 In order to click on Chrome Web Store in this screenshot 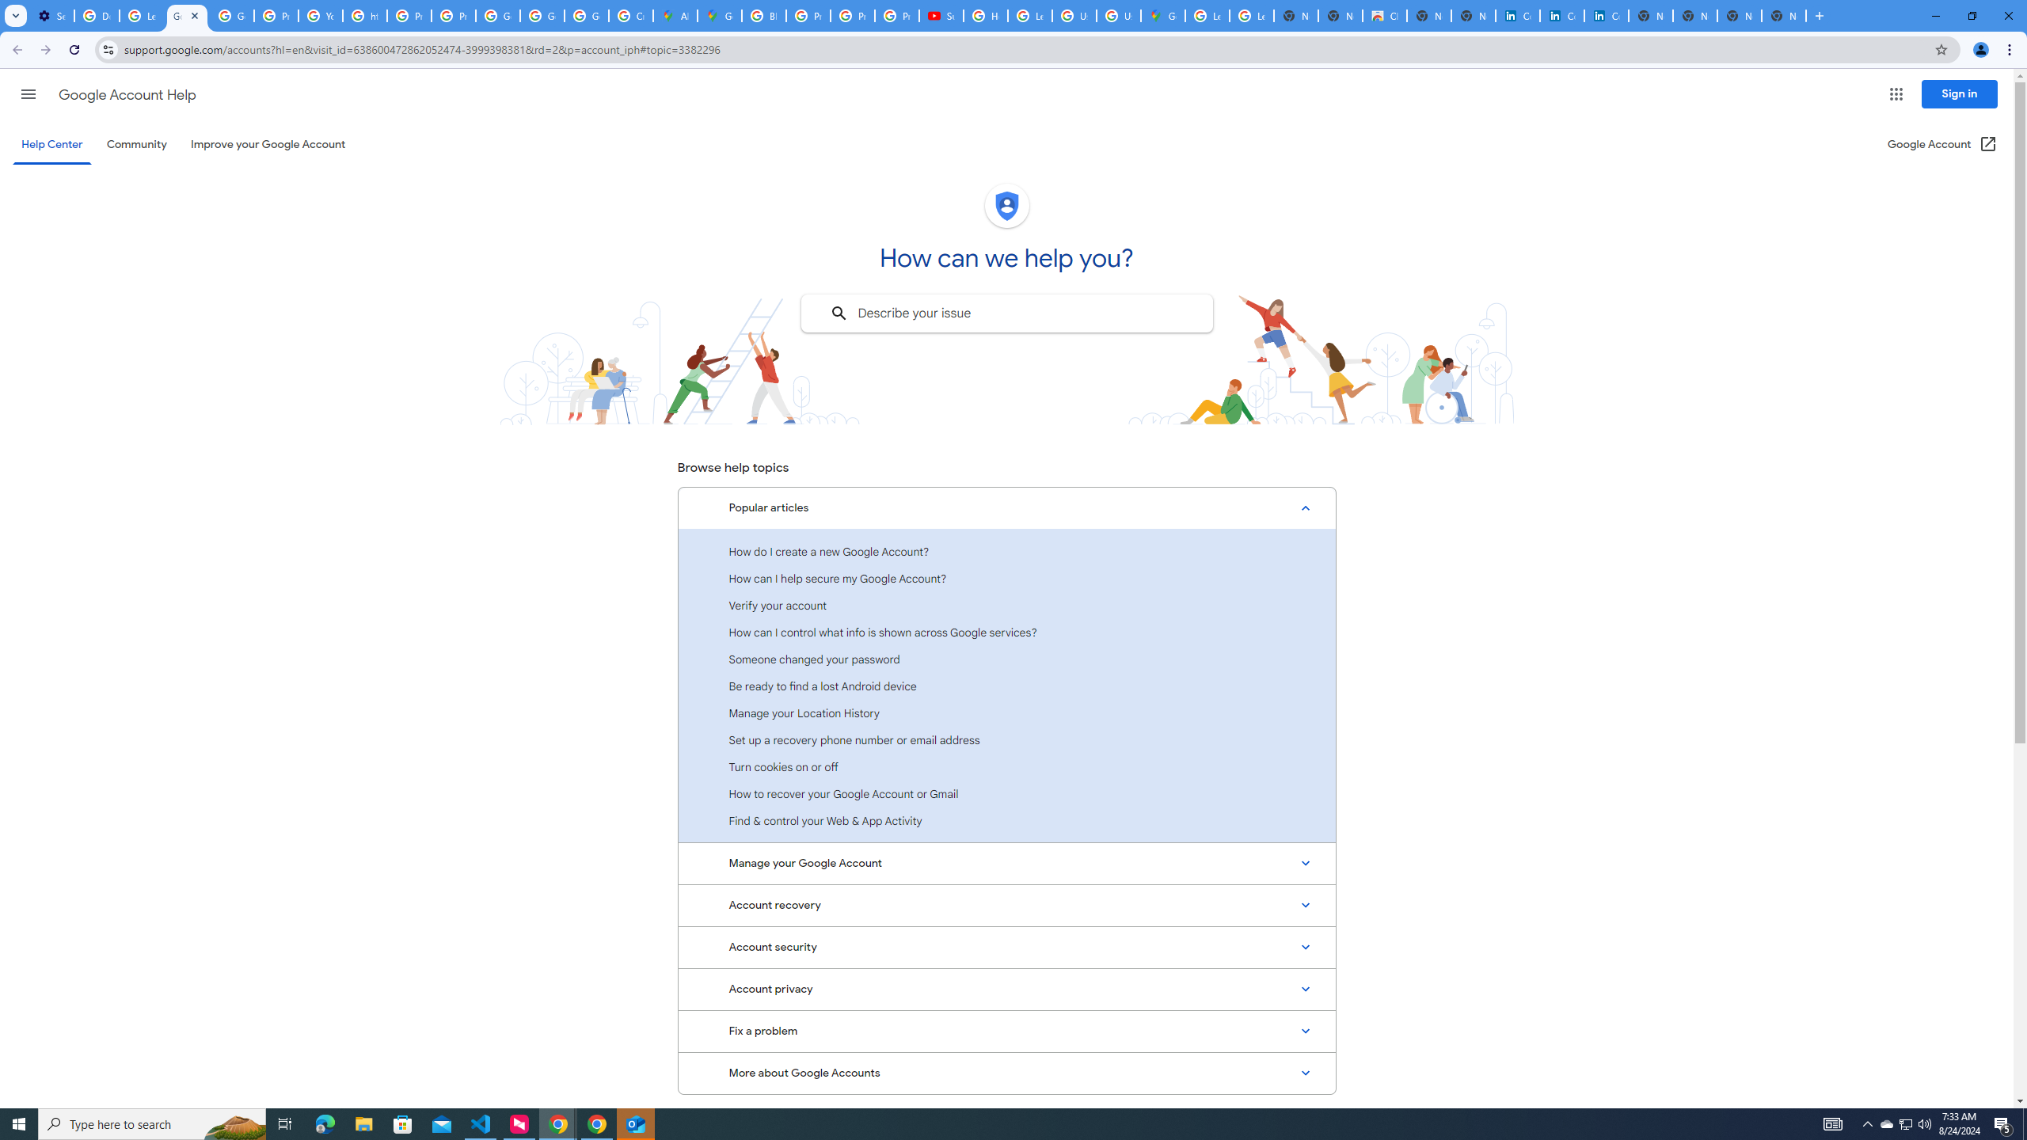, I will do `click(1385, 16)`.